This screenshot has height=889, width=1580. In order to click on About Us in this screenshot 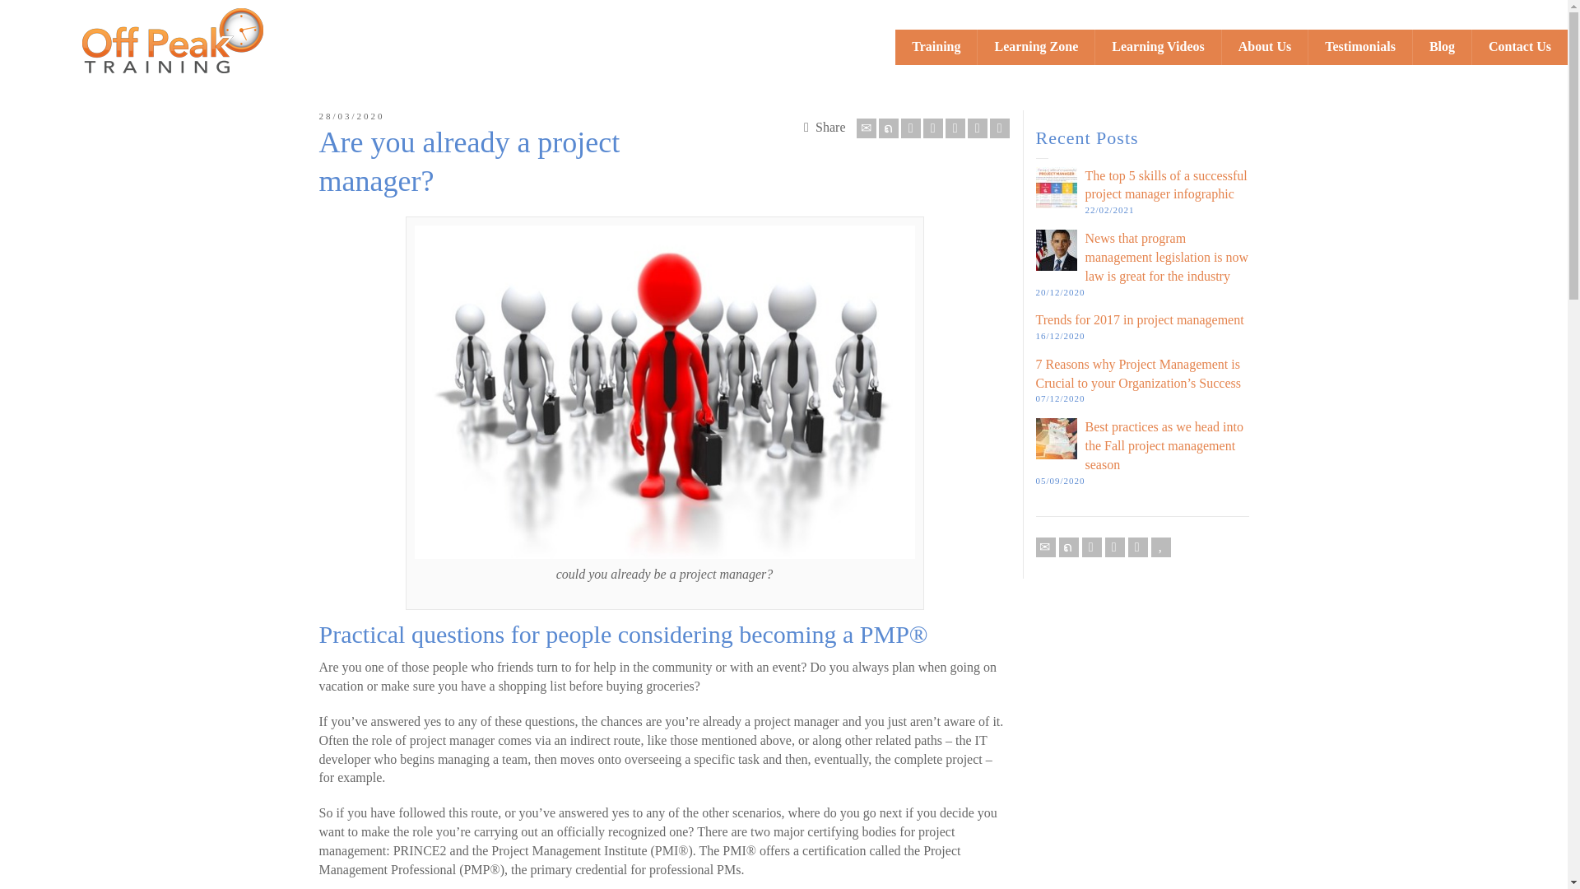, I will do `click(1264, 46)`.